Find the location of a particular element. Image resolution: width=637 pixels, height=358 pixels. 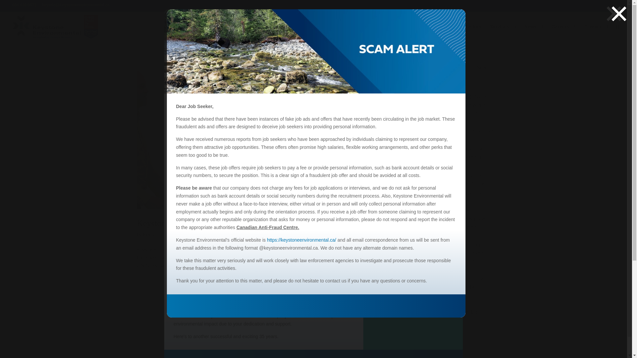

Posts by Keystone Environmental is located at coordinates (168, 235).